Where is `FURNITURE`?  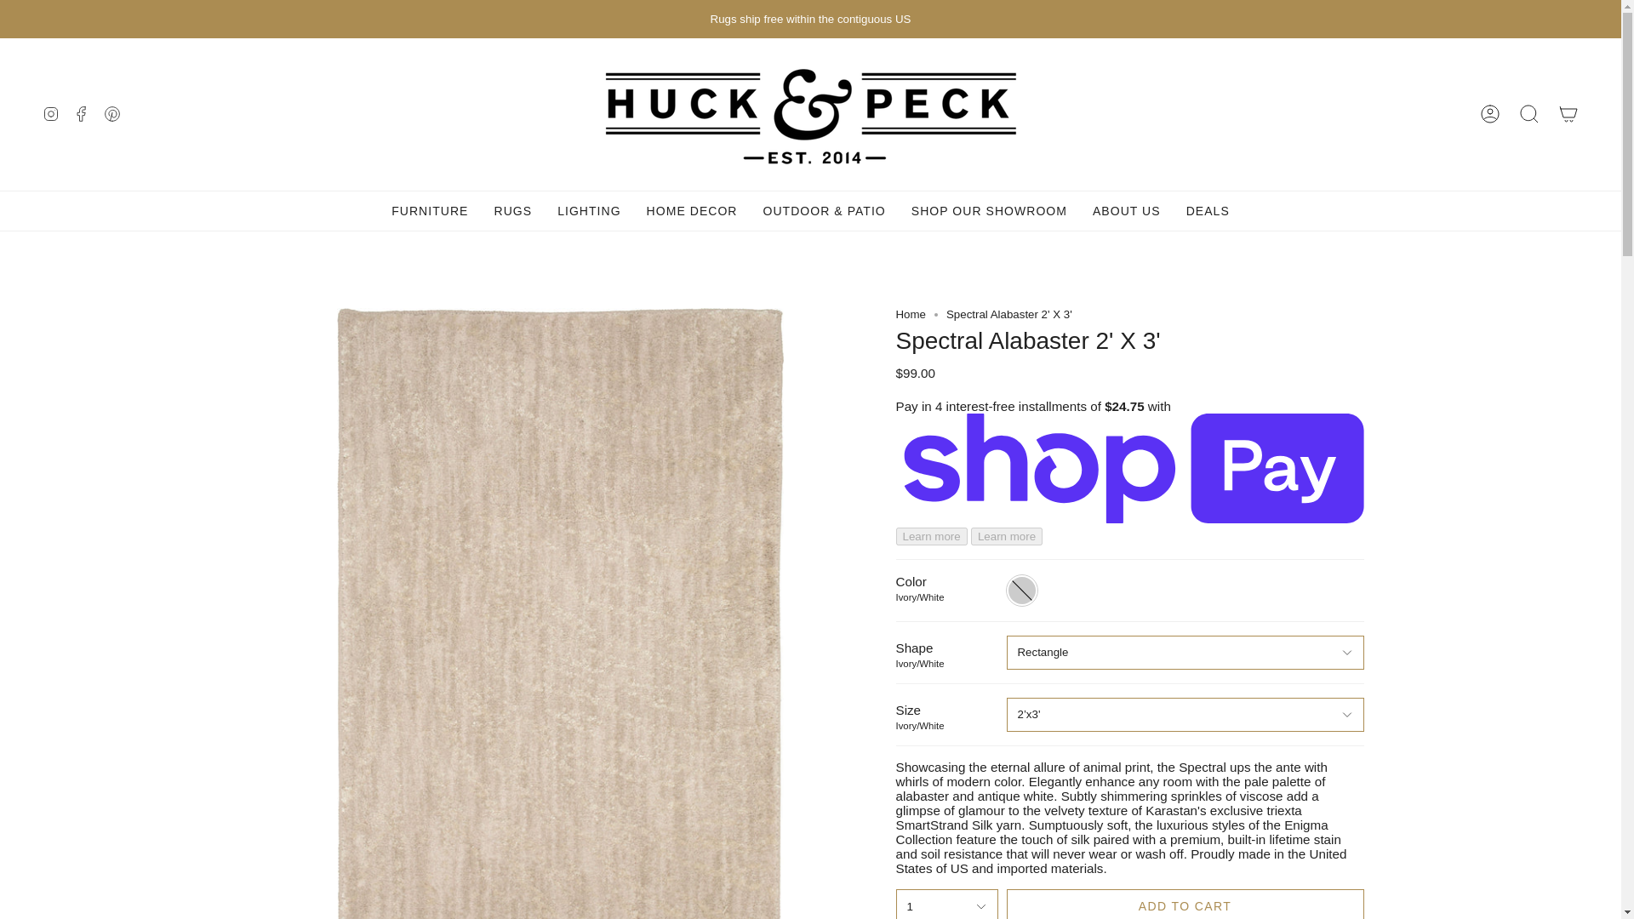
FURNITURE is located at coordinates (429, 210).